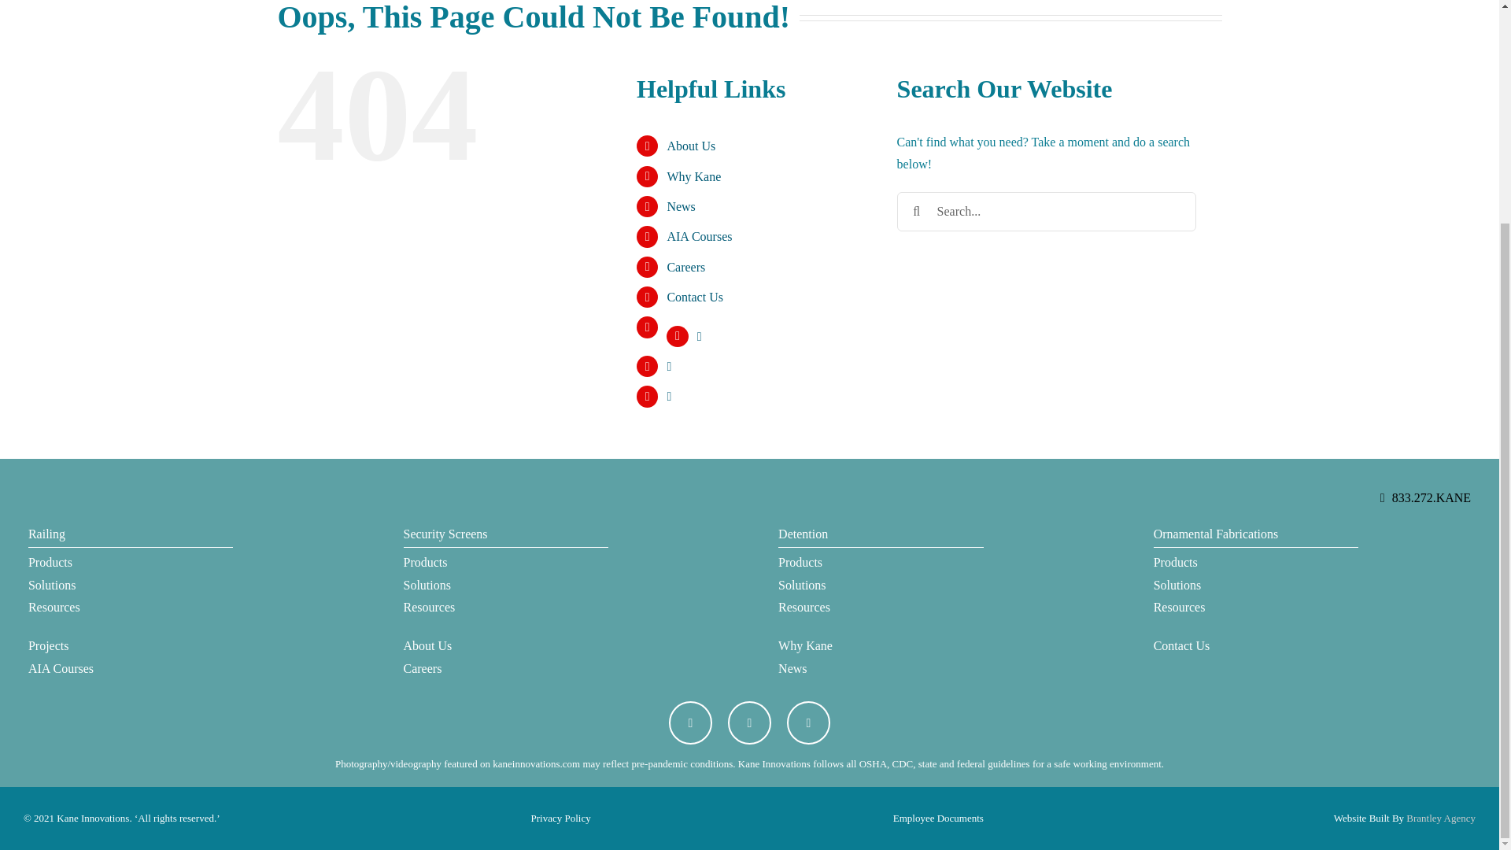 This screenshot has width=1511, height=850. What do you see at coordinates (505, 645) in the screenshot?
I see `About Us` at bounding box center [505, 645].